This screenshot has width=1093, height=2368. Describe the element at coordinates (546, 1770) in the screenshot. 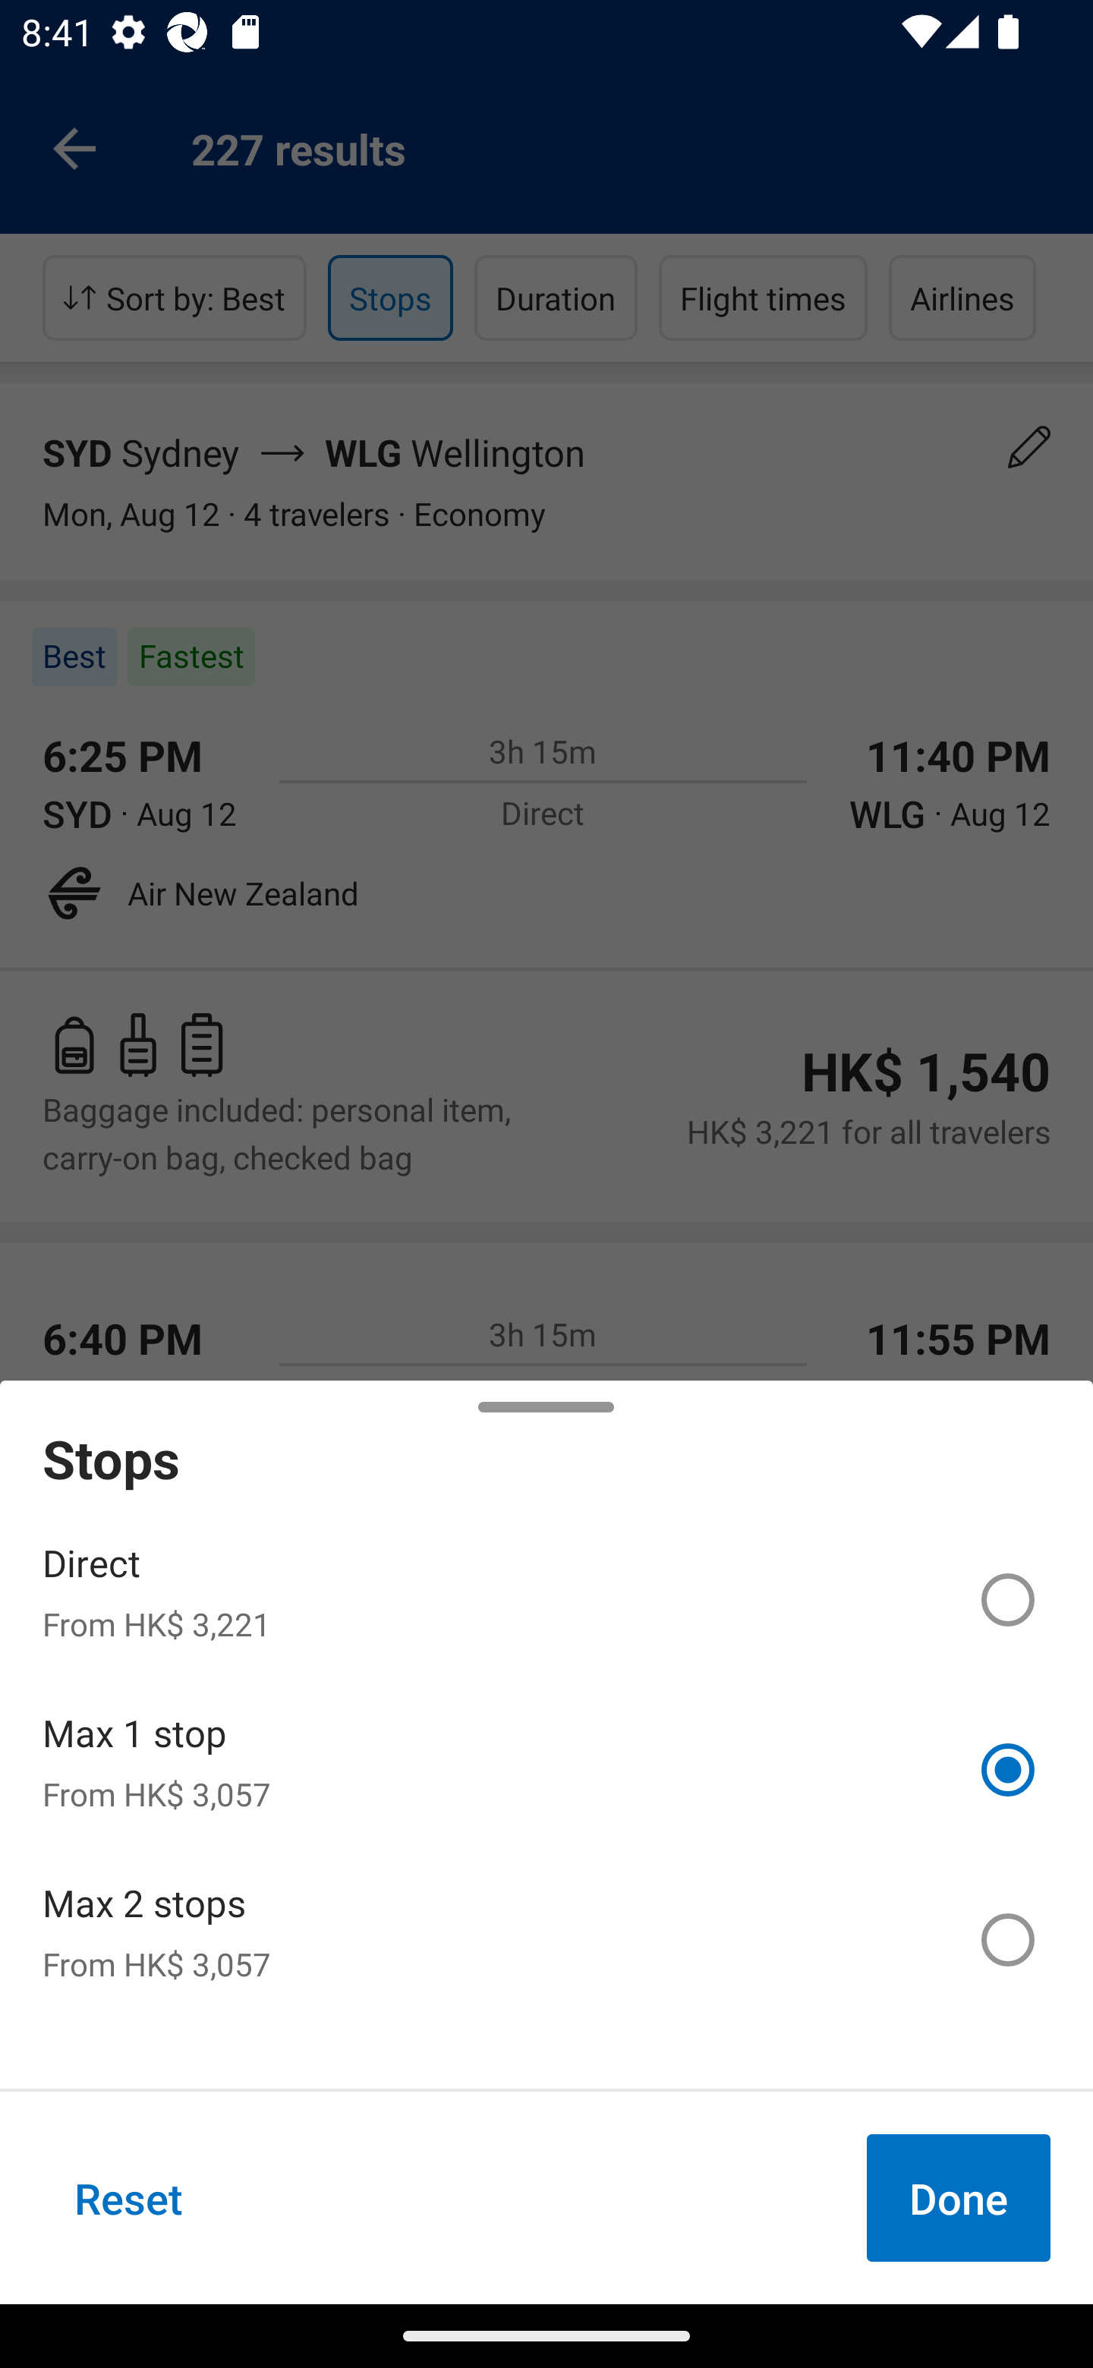

I see `Max 1 stop From HK$ 3,057` at that location.